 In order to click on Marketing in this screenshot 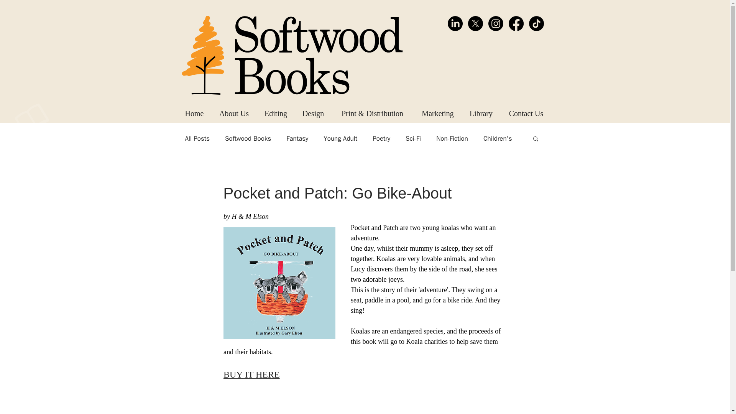, I will do `click(437, 113)`.